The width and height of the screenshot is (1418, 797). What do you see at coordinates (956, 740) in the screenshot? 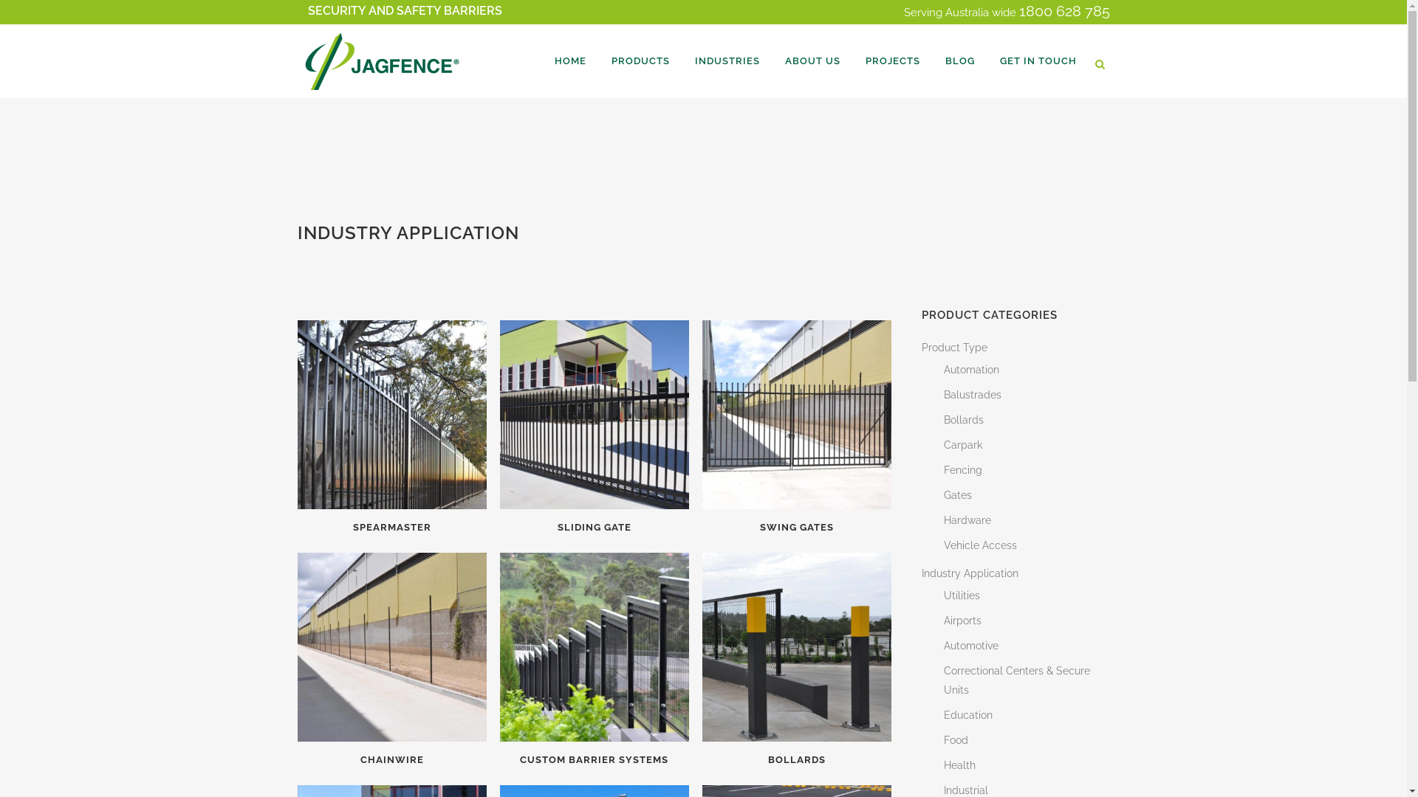
I see `Food` at bounding box center [956, 740].